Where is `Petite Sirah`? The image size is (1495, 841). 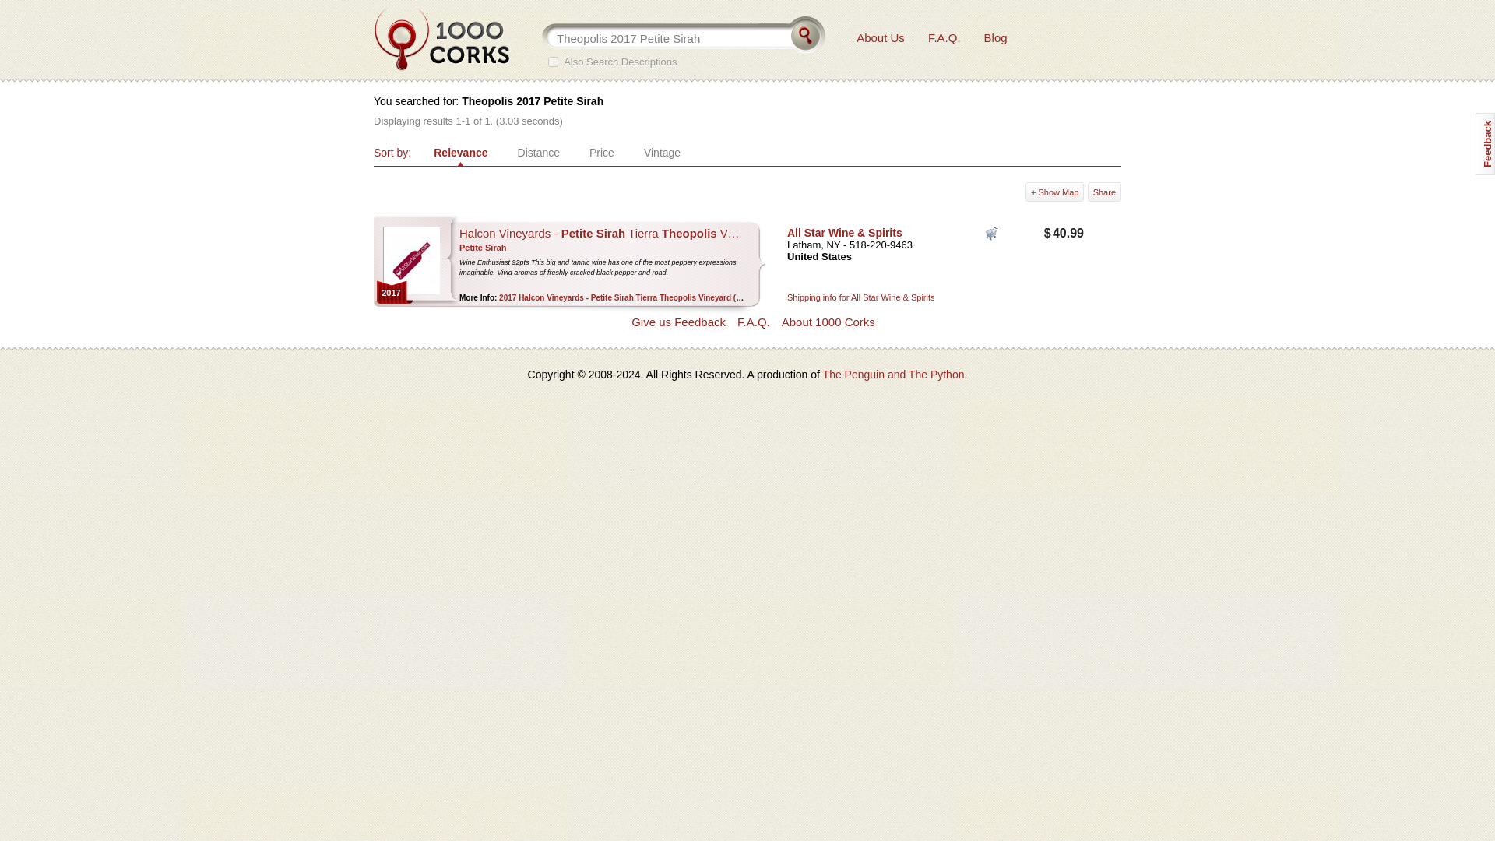
Petite Sirah is located at coordinates (483, 248).